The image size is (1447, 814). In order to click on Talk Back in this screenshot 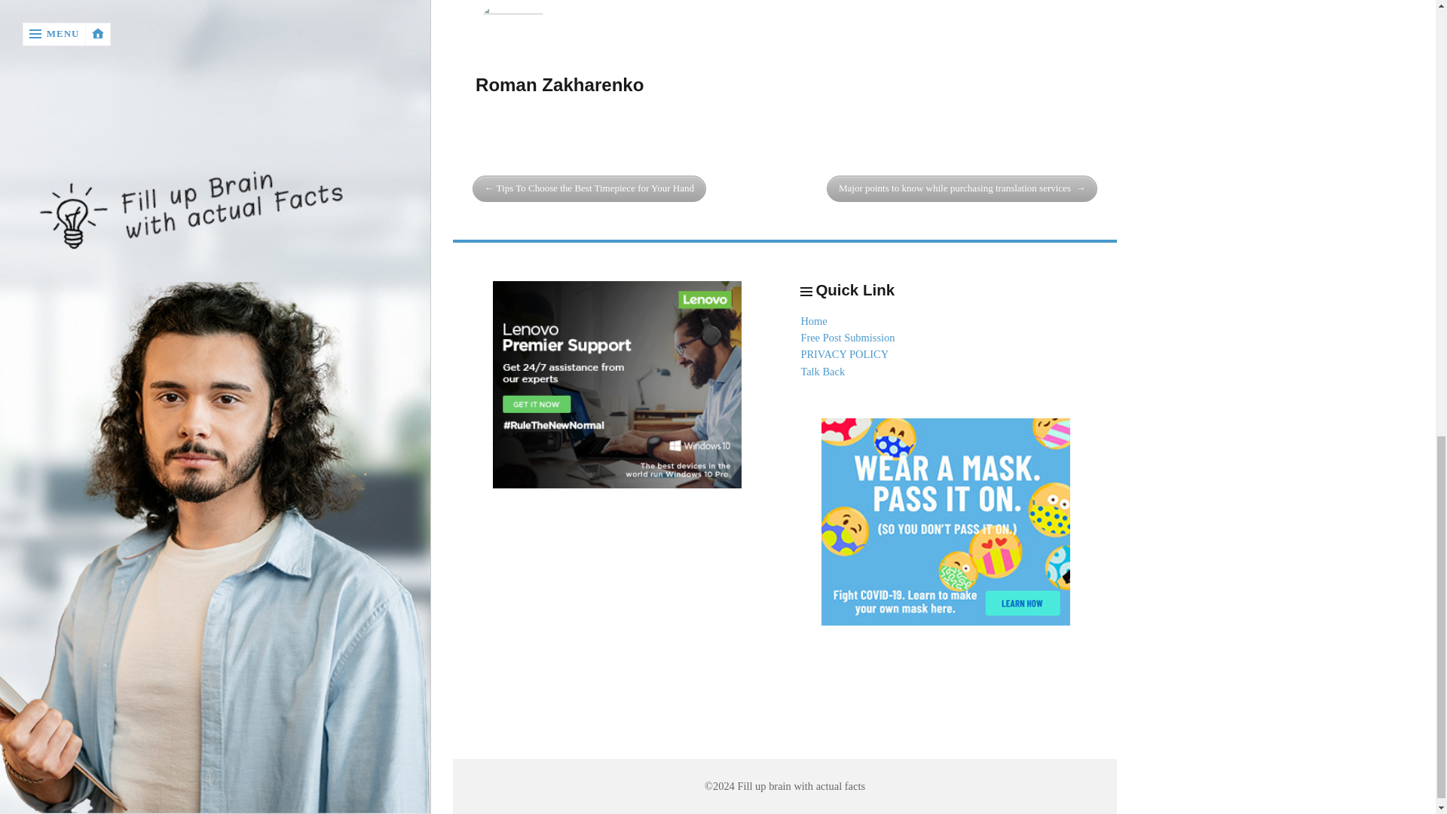, I will do `click(822, 371)`.